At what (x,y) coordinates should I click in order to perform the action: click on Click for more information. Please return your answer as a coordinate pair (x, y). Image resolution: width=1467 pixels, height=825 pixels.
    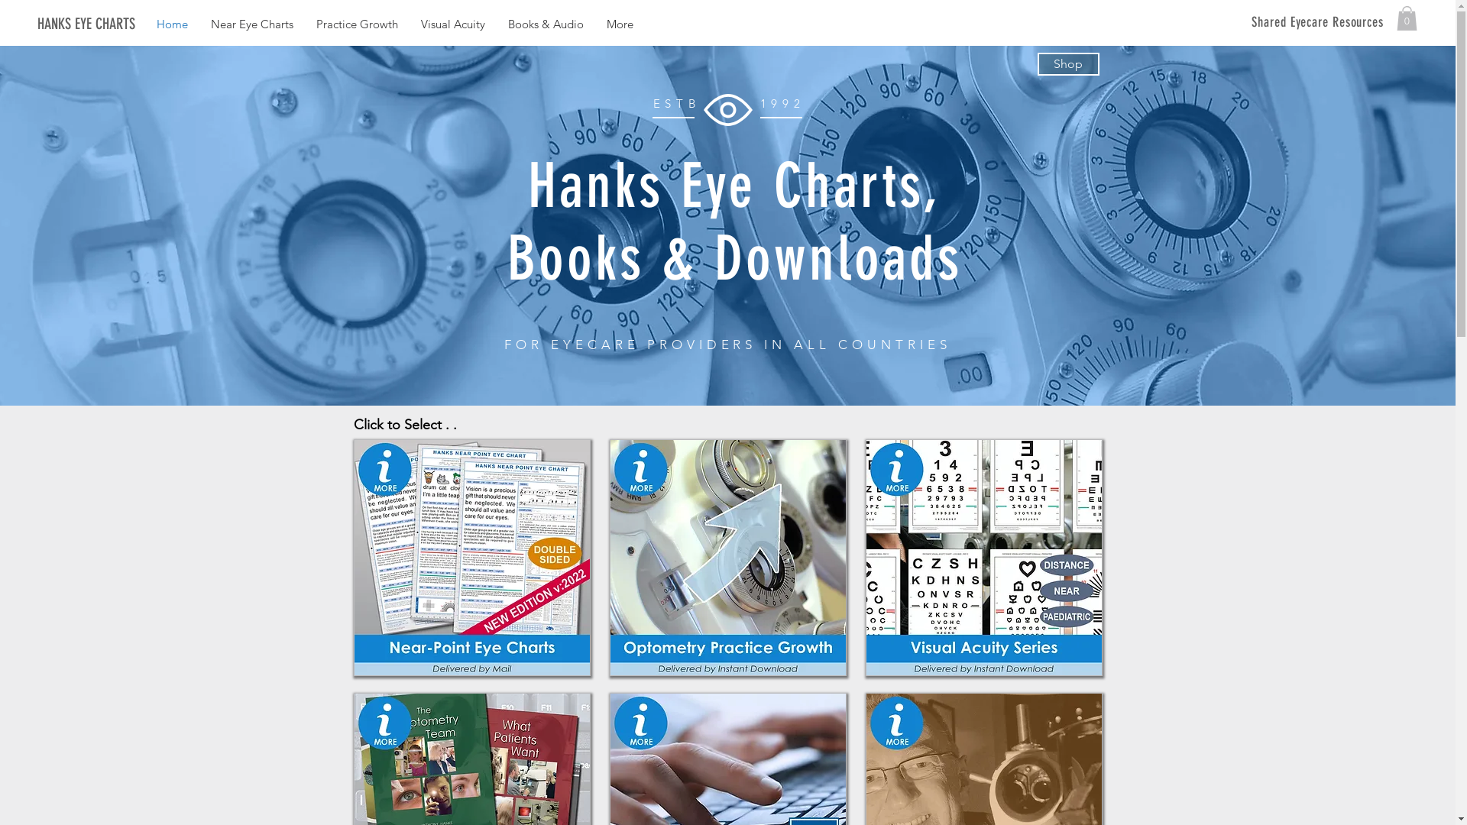
    Looking at the image, I should click on (471, 558).